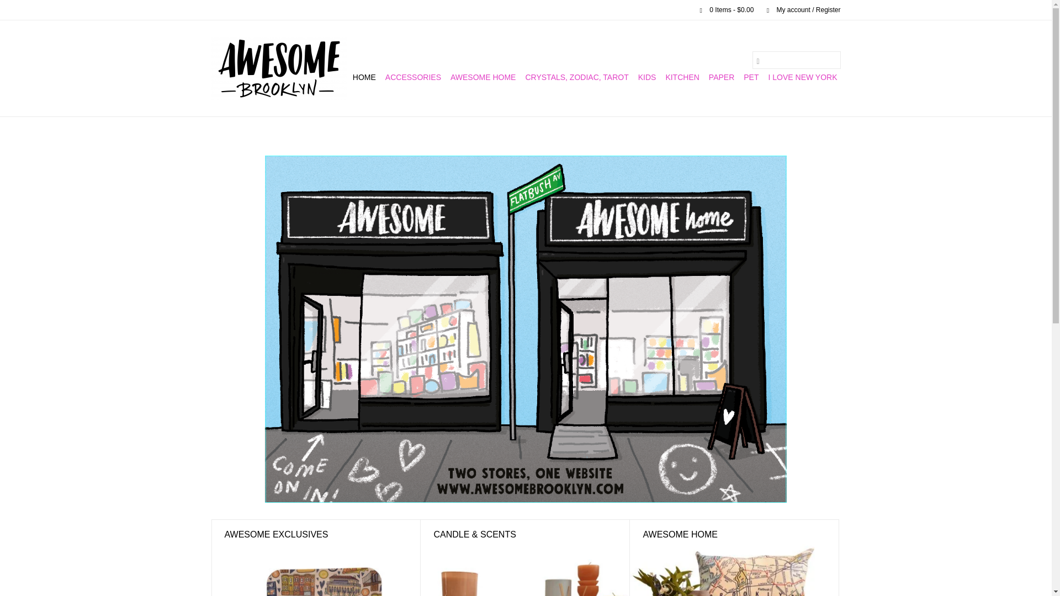 The width and height of the screenshot is (1060, 596). I want to click on Cart, so click(722, 9).